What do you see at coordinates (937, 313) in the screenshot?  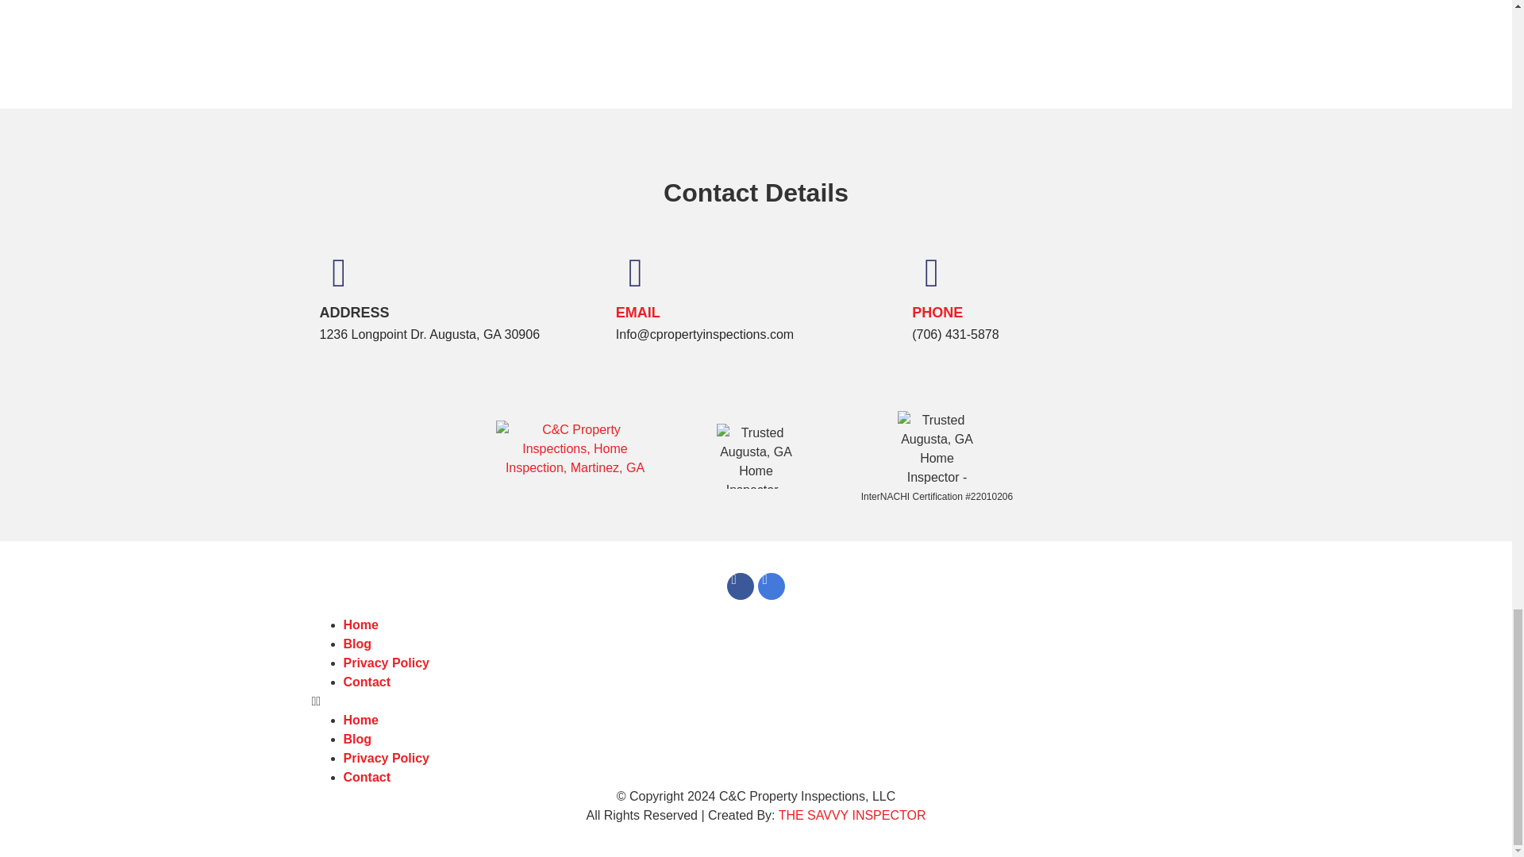 I see `PHONE` at bounding box center [937, 313].